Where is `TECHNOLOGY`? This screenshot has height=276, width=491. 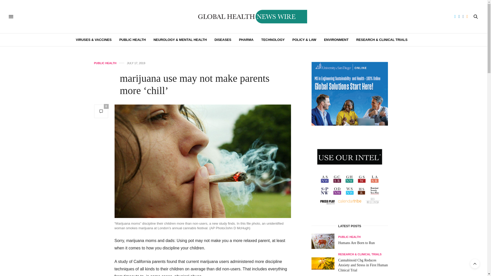
TECHNOLOGY is located at coordinates (273, 40).